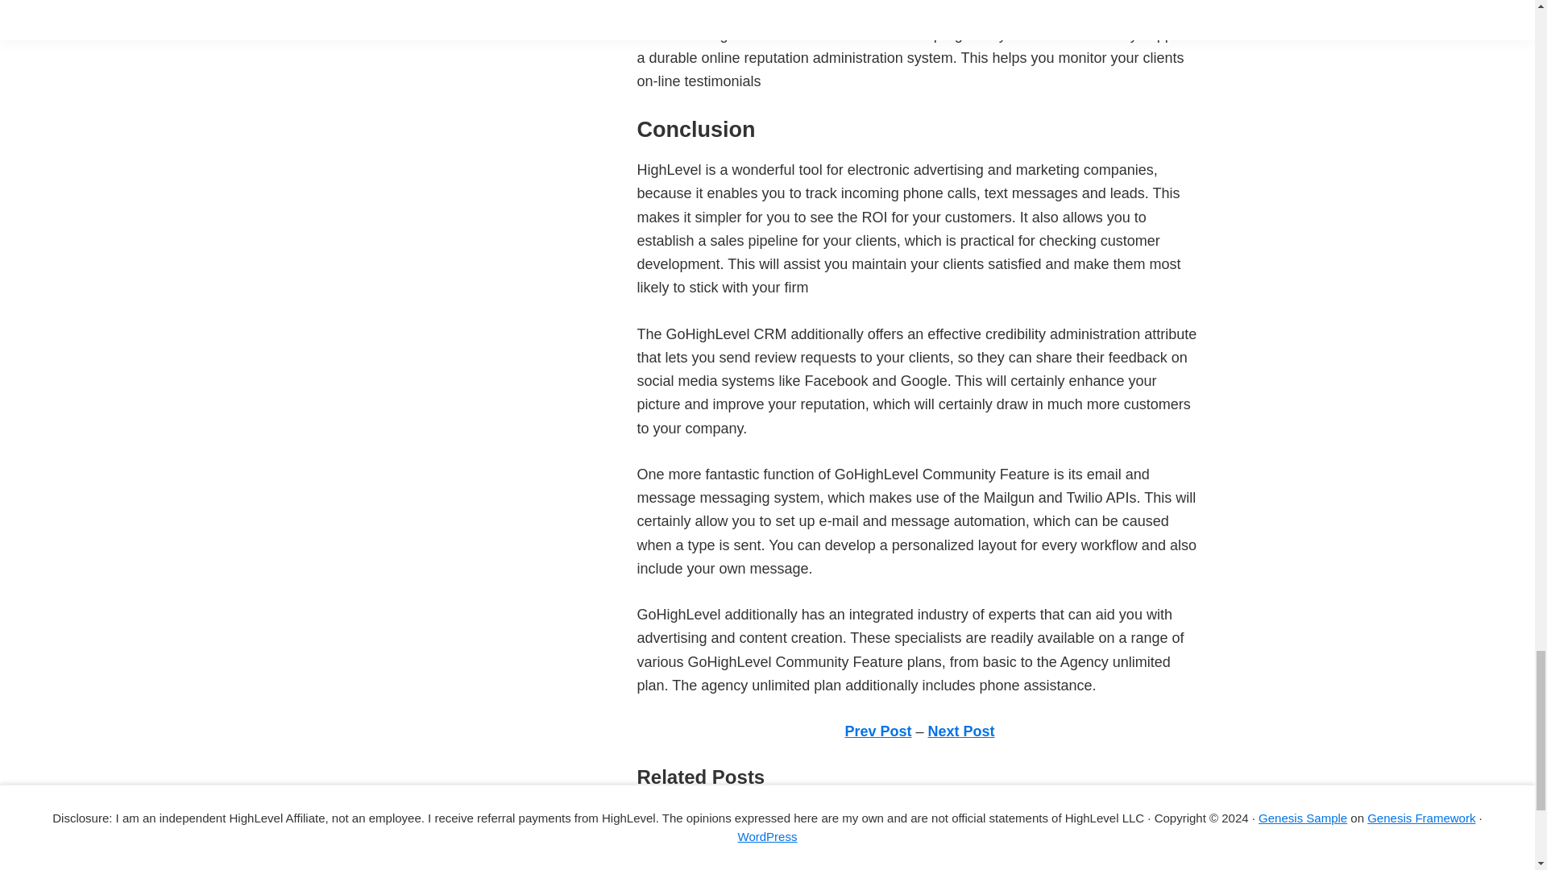  I want to click on GoHighLevel Membership Site Builder, so click(759, 839).